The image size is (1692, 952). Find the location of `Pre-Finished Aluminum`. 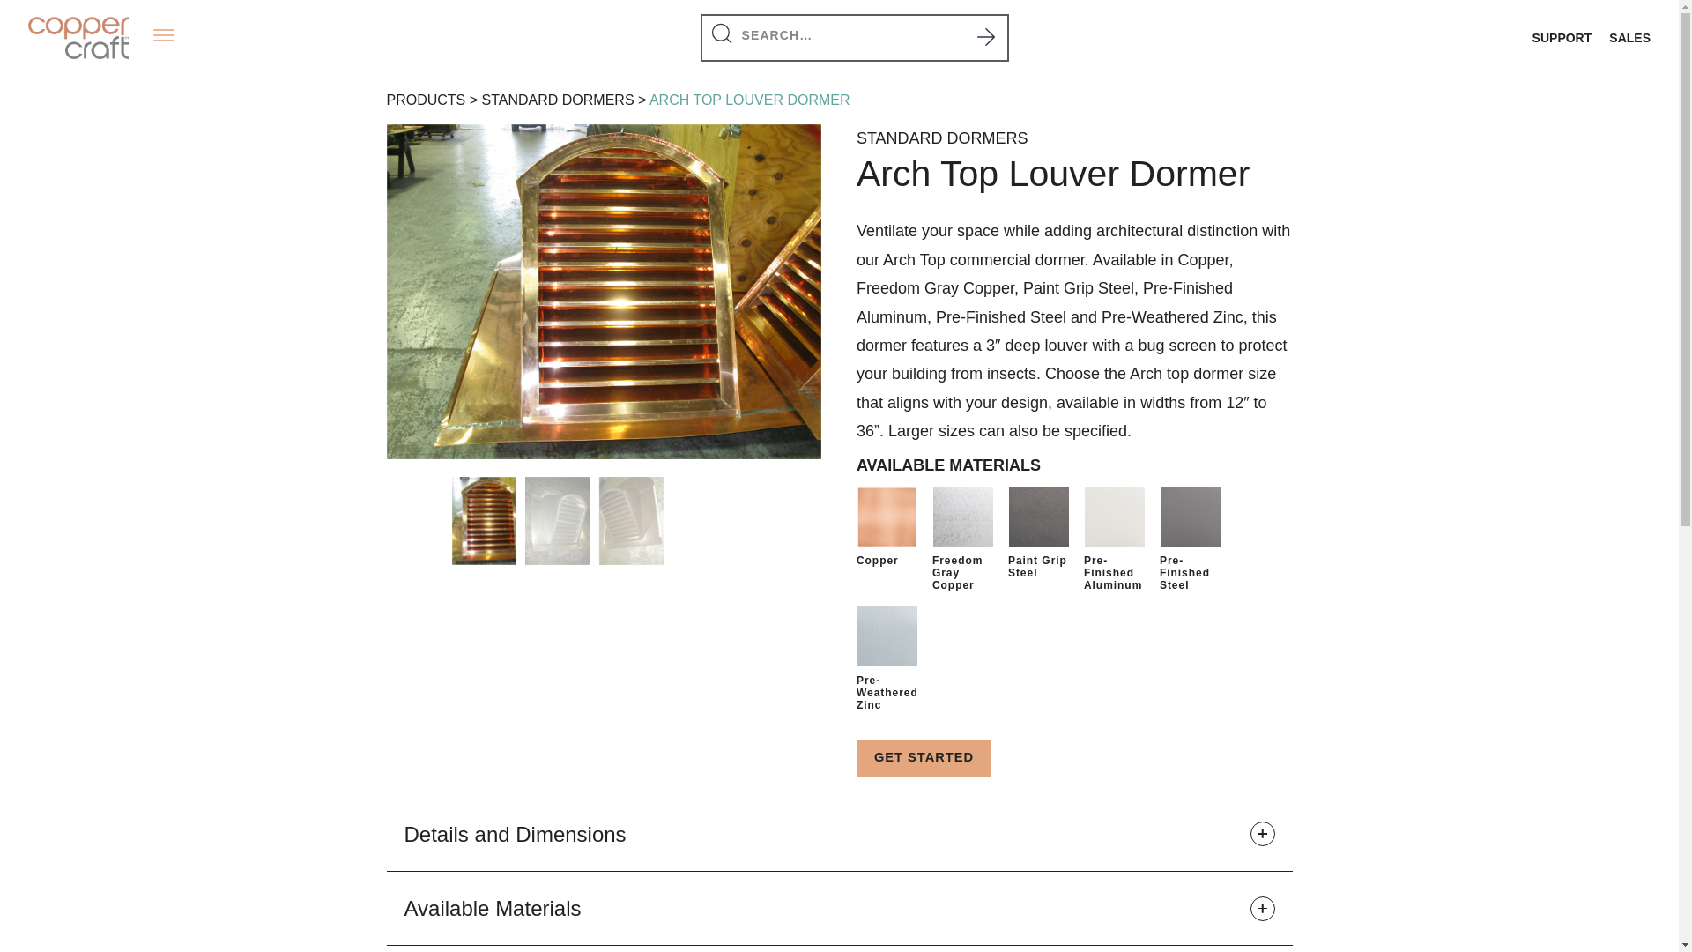

Pre-Finished Aluminum is located at coordinates (1114, 517).